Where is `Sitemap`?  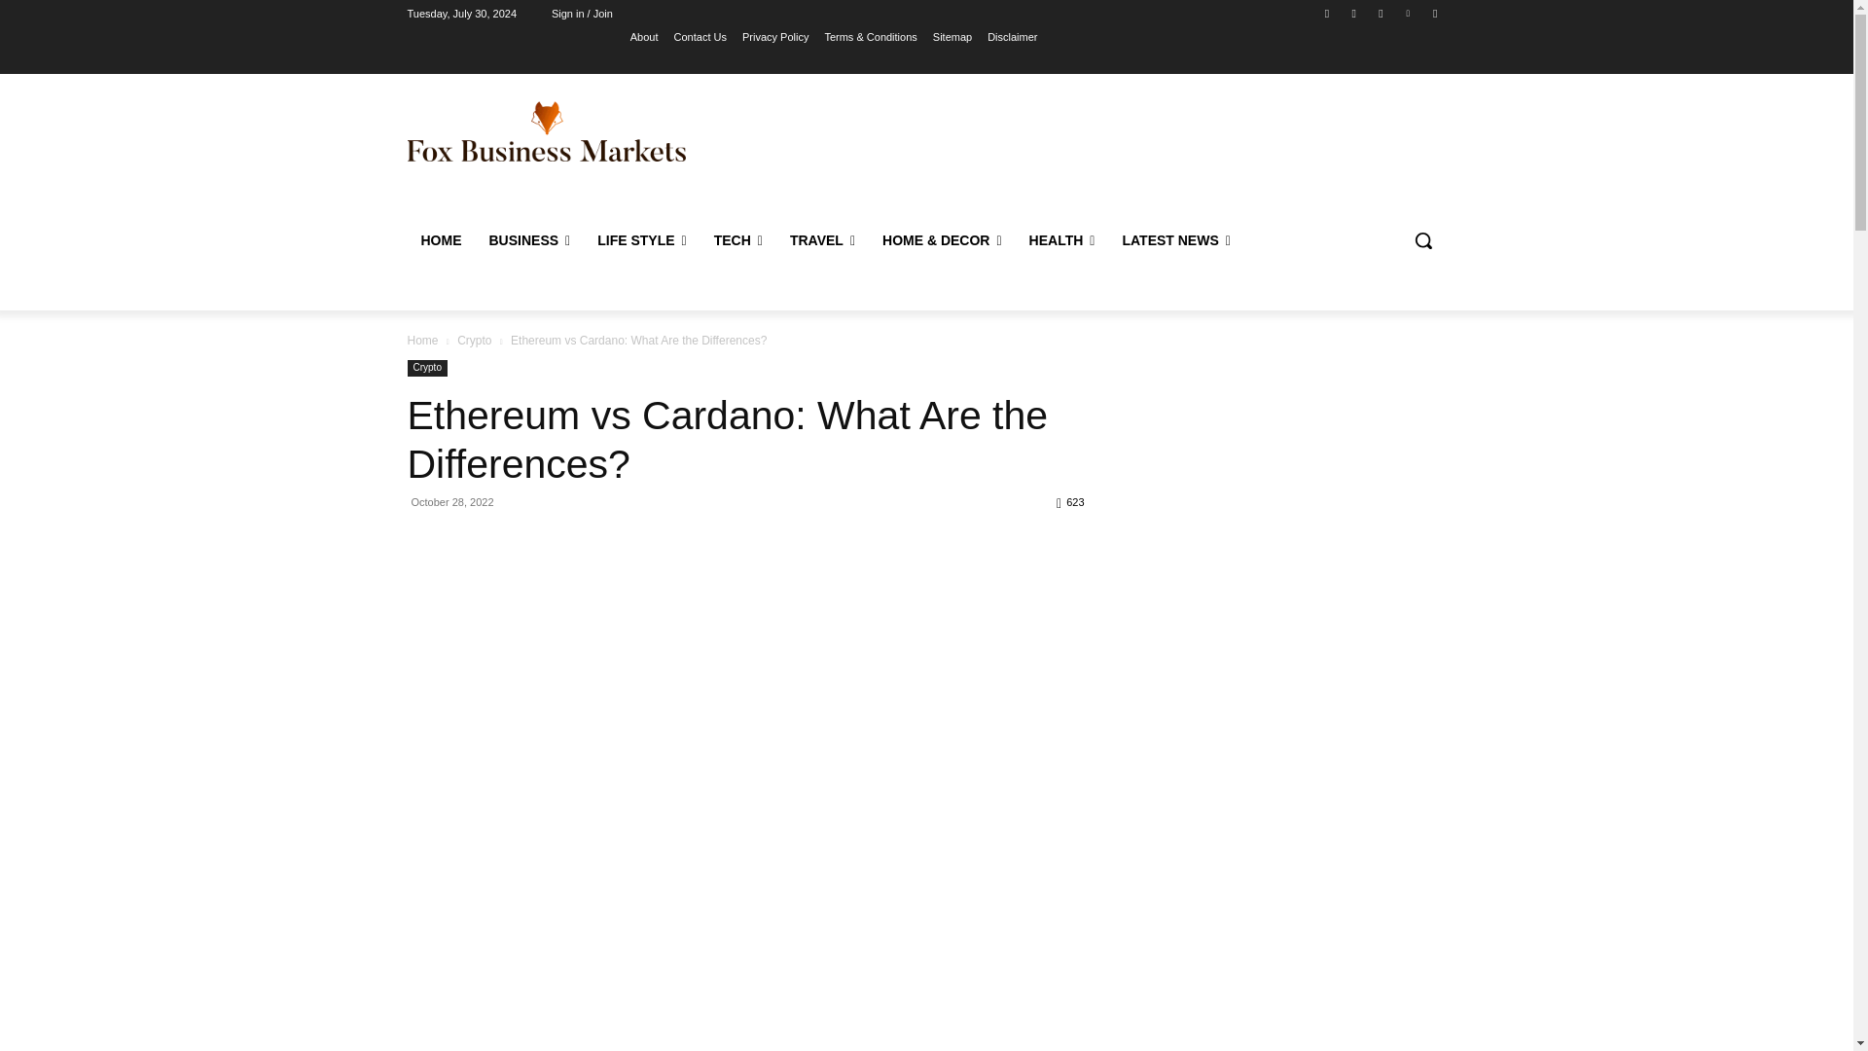 Sitemap is located at coordinates (952, 36).